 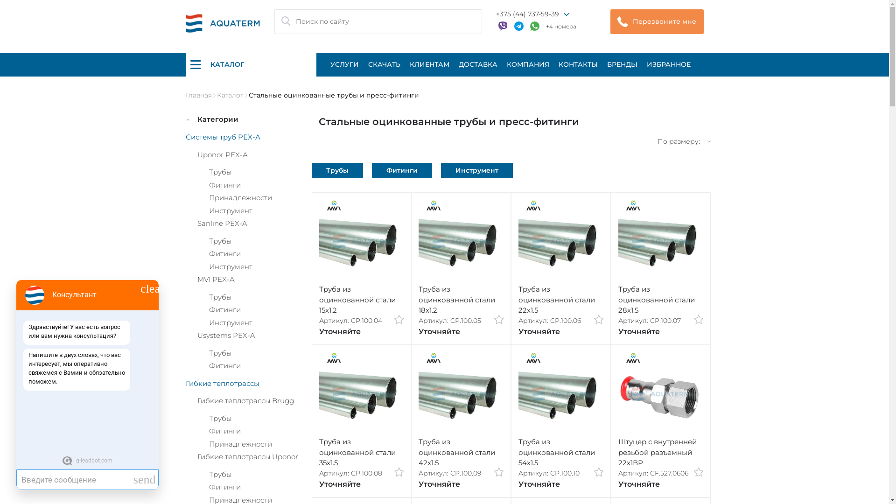 What do you see at coordinates (222, 155) in the screenshot?
I see `Uponor PEX-A` at bounding box center [222, 155].